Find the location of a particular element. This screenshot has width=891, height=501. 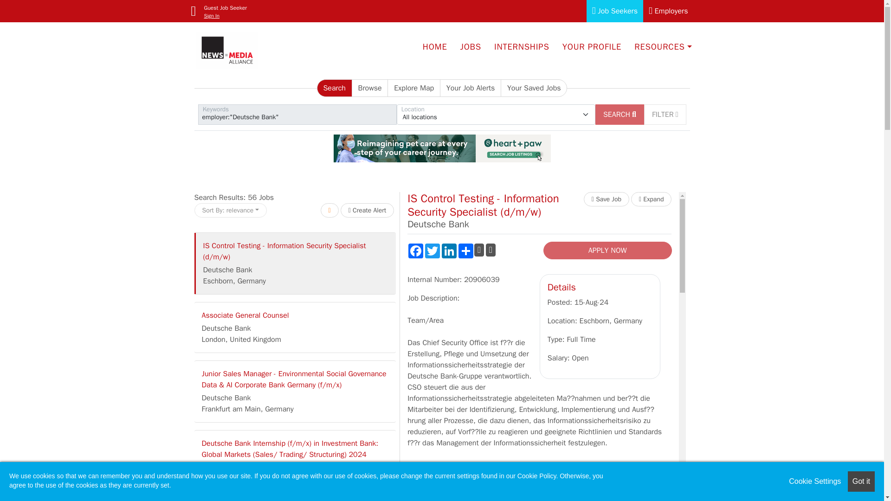

Search is located at coordinates (334, 88).